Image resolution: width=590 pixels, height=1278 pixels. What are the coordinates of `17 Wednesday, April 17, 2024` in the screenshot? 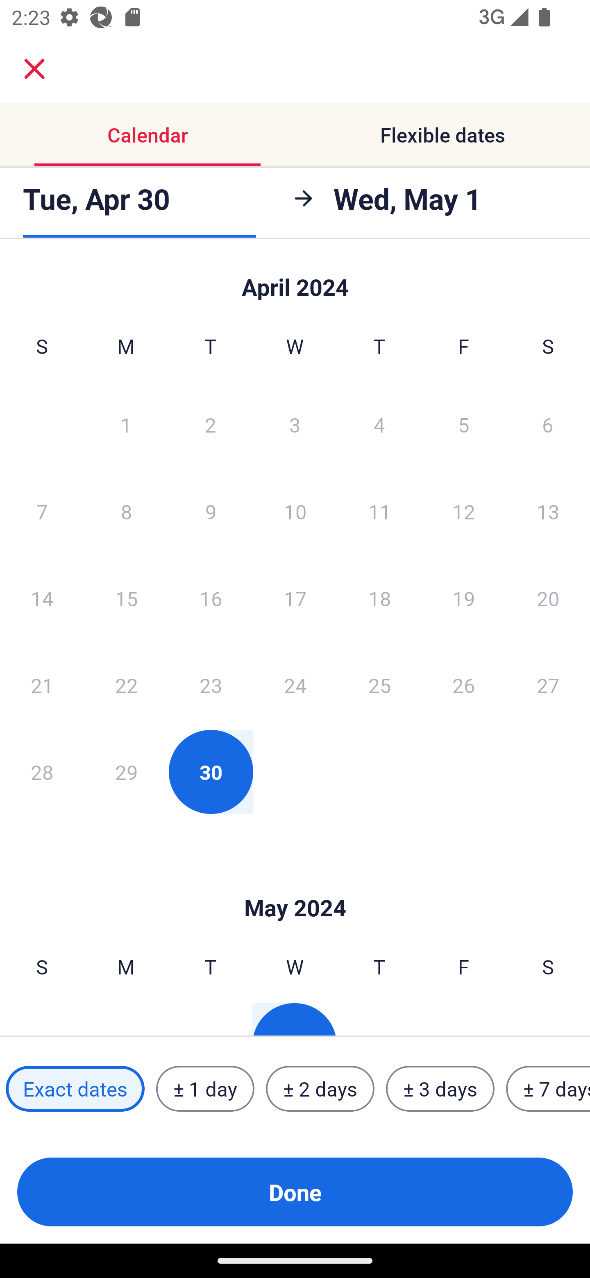 It's located at (295, 598).